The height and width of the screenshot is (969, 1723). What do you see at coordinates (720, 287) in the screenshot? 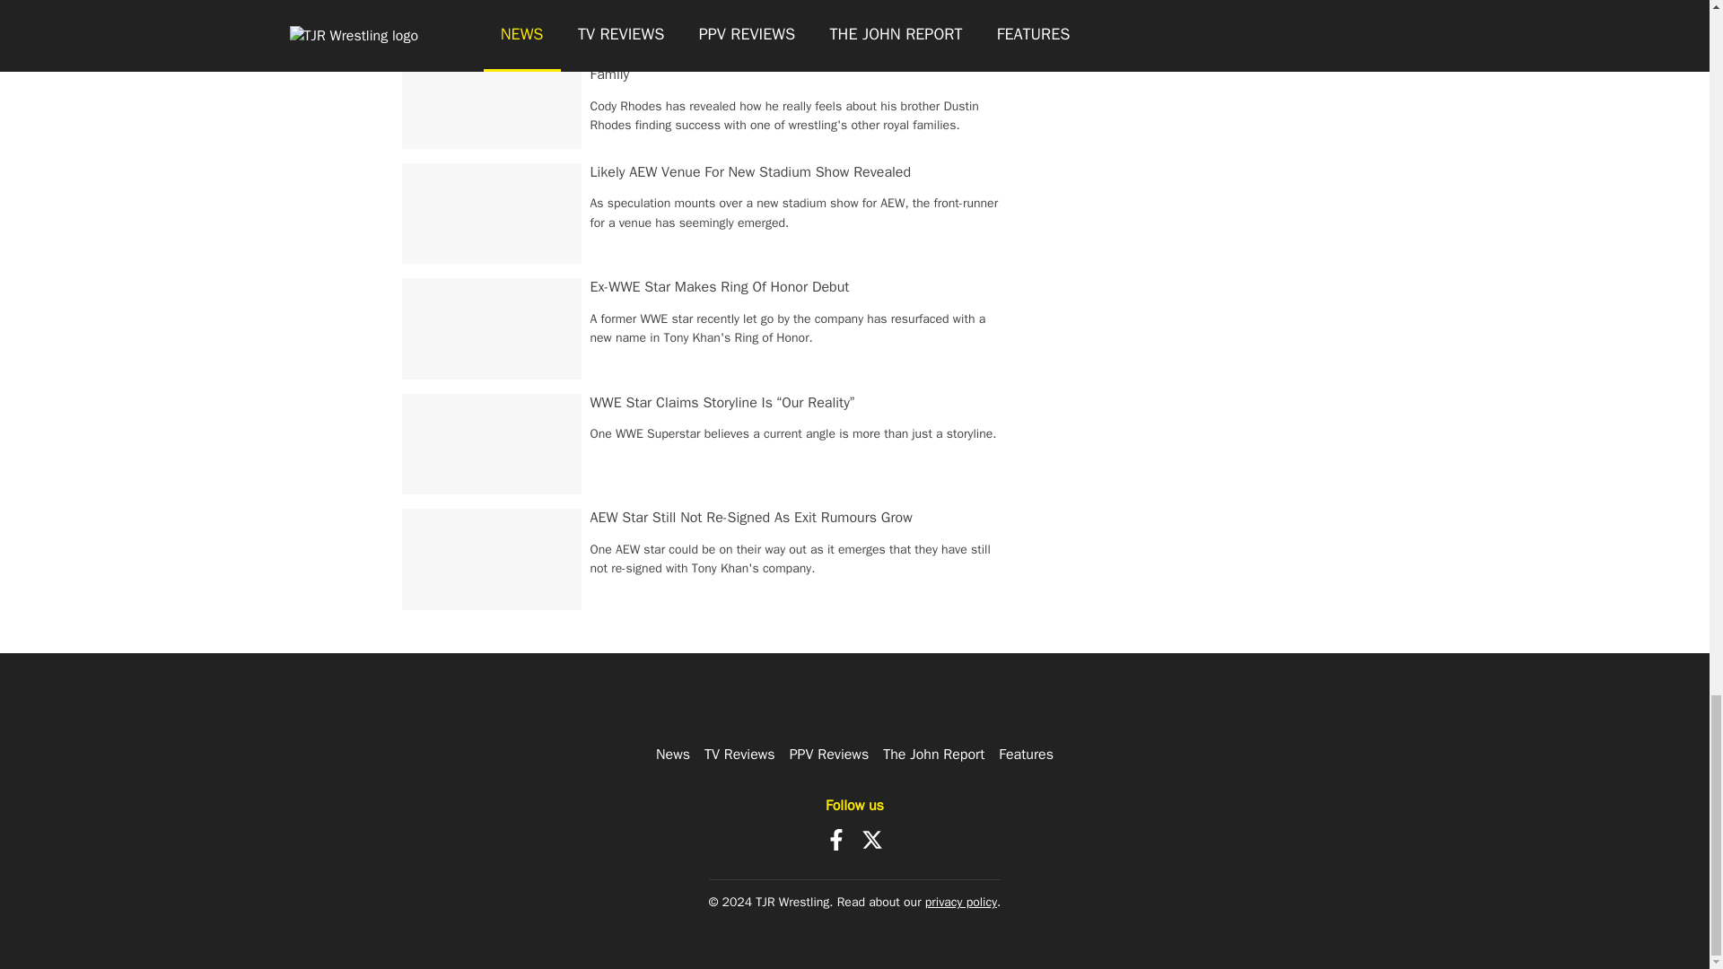
I see `Ex-WWE Star Makes Ring Of Honor Debut` at bounding box center [720, 287].